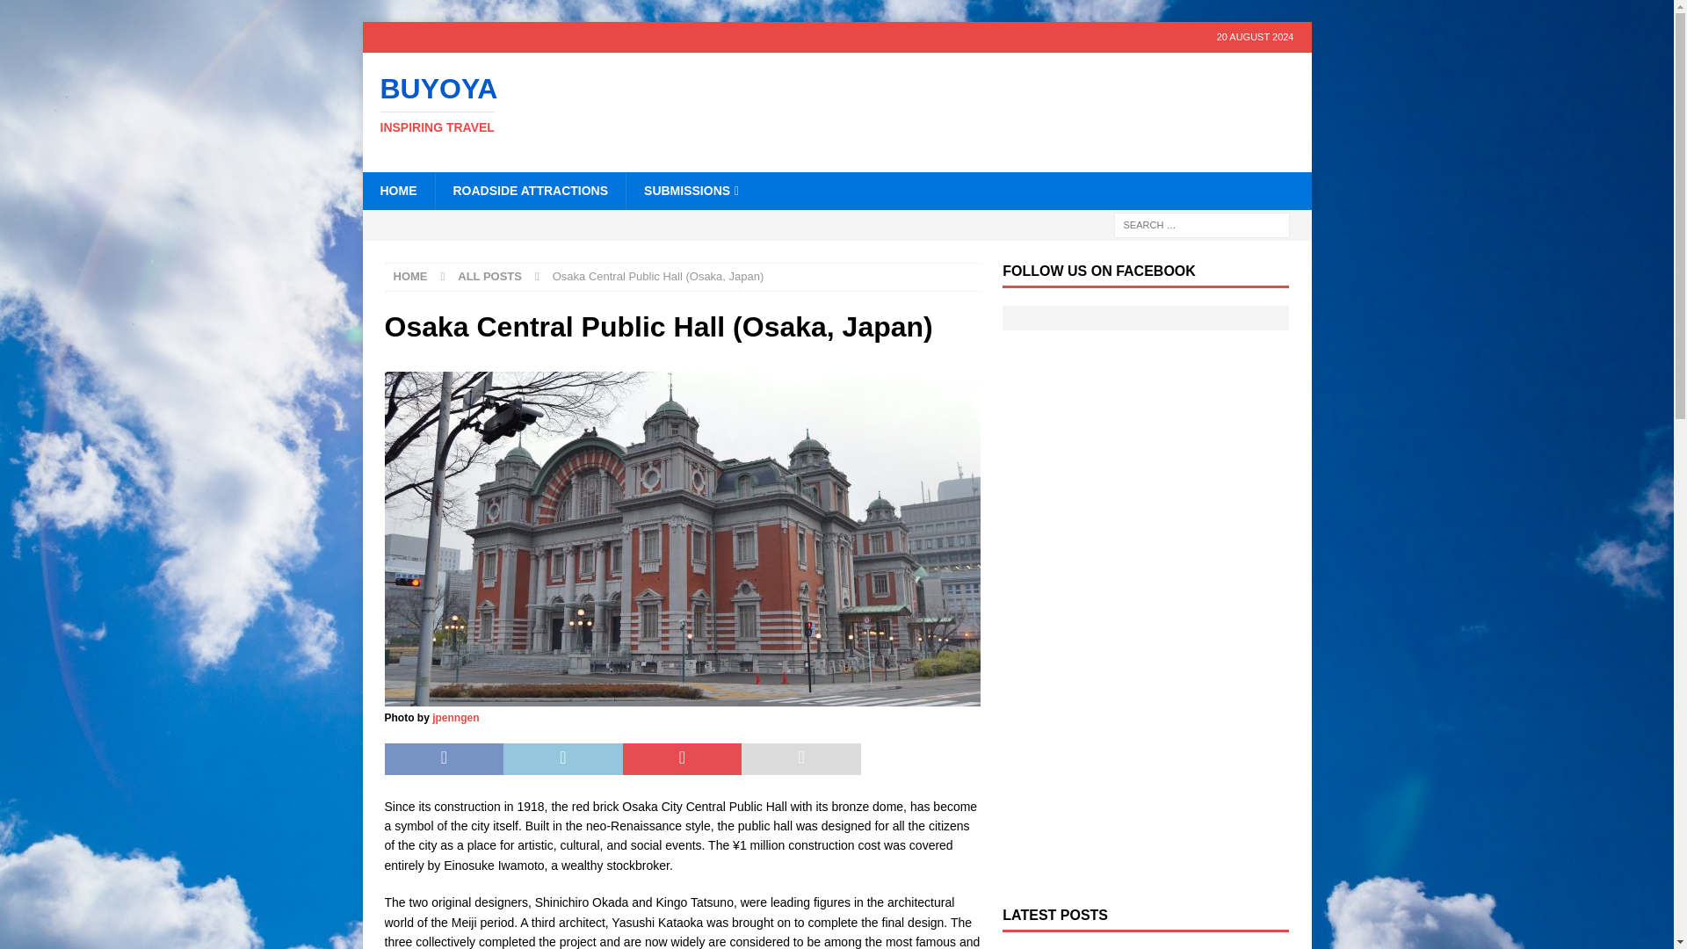 Image resolution: width=1687 pixels, height=949 pixels. What do you see at coordinates (410, 276) in the screenshot?
I see `HOME` at bounding box center [410, 276].